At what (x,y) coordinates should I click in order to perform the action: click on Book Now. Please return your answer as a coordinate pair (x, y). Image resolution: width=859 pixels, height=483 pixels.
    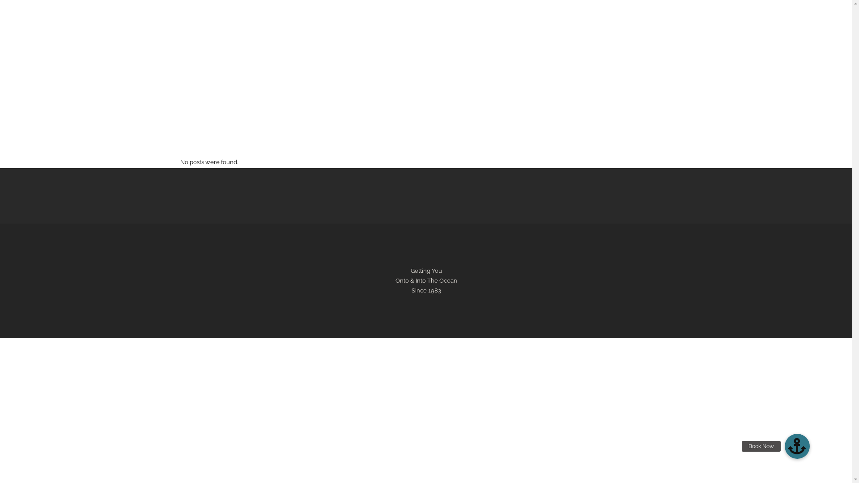
    Looking at the image, I should click on (797, 446).